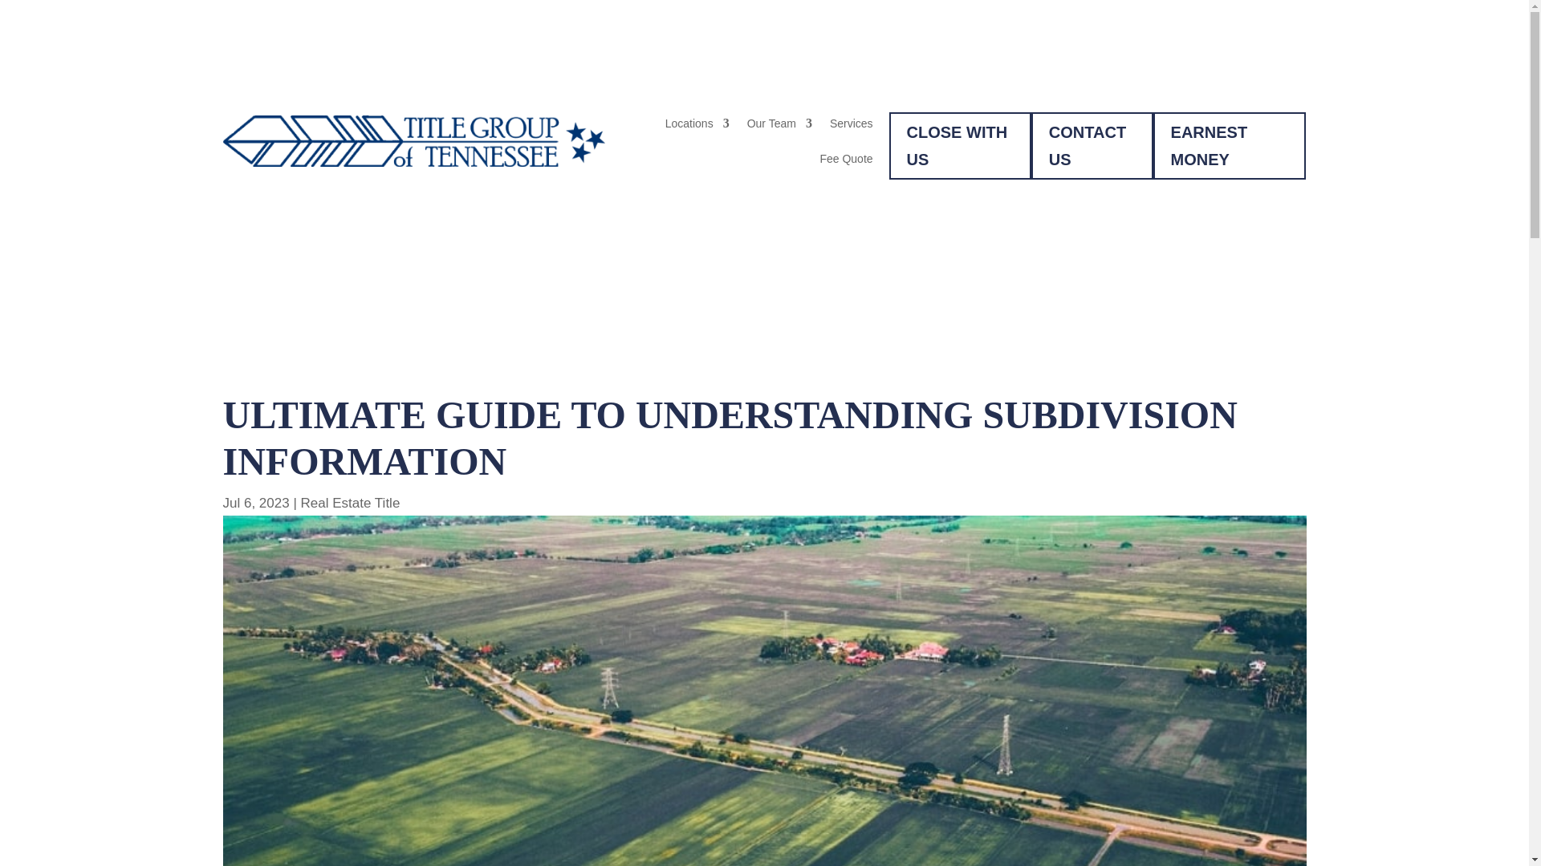 Image resolution: width=1541 pixels, height=866 pixels. Describe the element at coordinates (960, 146) in the screenshot. I see `CLOSE WITH US` at that location.